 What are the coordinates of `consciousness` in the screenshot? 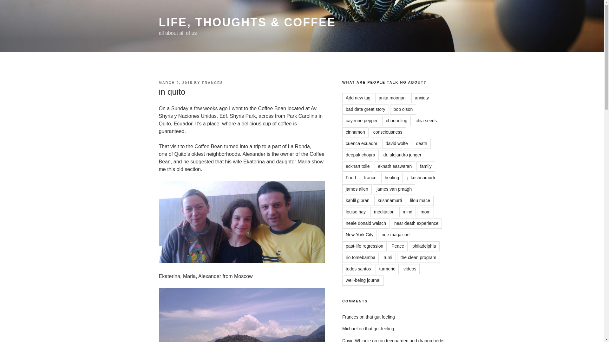 It's located at (388, 132).